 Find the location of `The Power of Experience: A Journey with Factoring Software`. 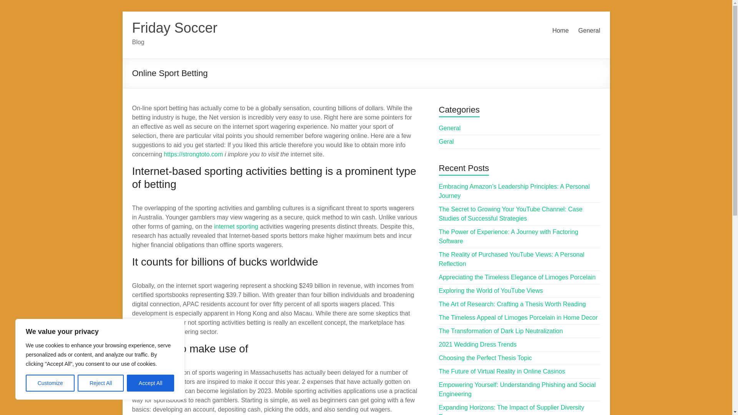

The Power of Experience: A Journey with Factoring Software is located at coordinates (509, 237).